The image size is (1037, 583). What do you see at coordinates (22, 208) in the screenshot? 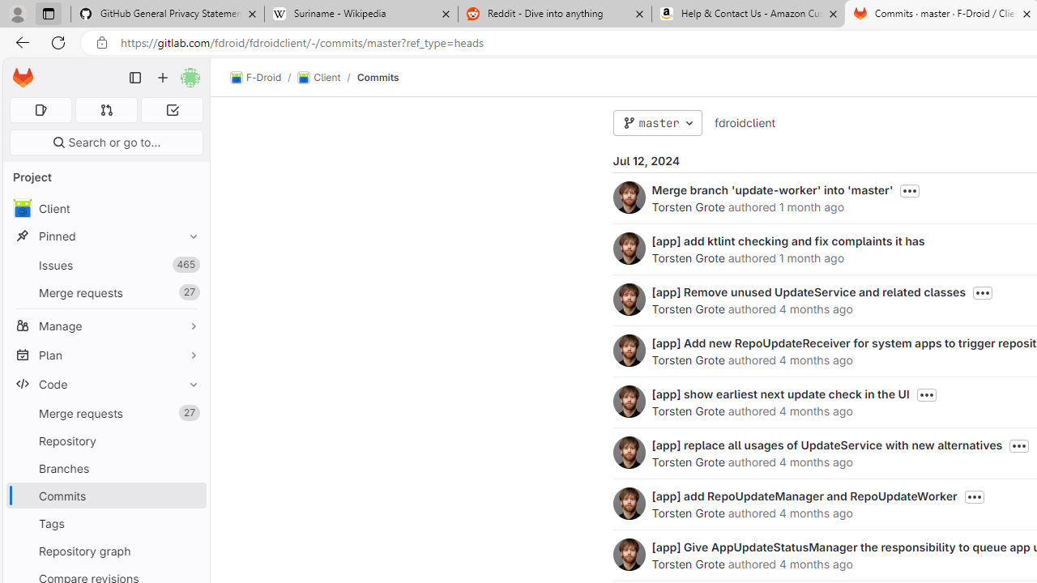
I see `avatar` at bounding box center [22, 208].